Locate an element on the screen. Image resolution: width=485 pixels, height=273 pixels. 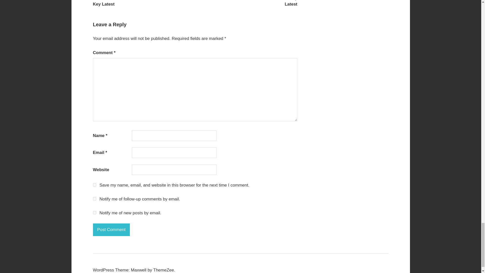
subscribe is located at coordinates (94, 199).